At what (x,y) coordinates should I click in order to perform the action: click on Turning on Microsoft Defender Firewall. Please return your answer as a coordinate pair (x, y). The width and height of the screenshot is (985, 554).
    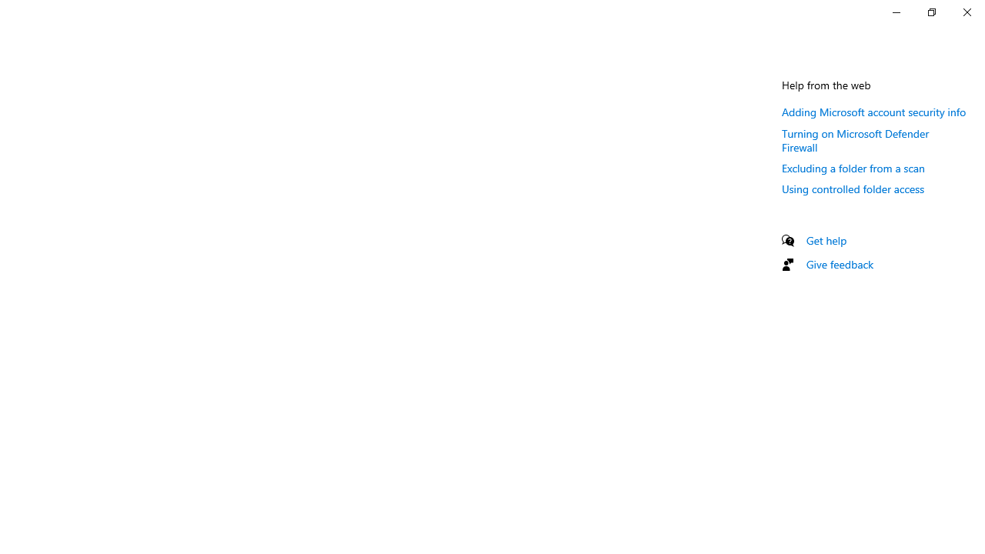
    Looking at the image, I should click on (856, 139).